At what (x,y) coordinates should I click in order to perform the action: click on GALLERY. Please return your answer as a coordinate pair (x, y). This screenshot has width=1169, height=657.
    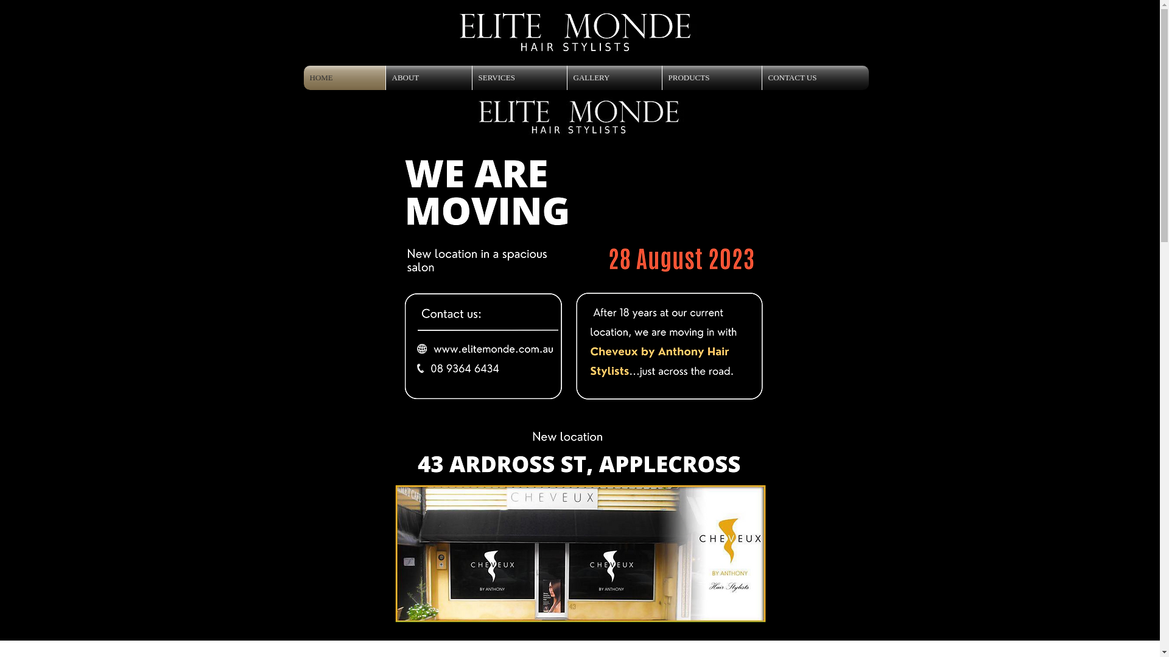
    Looking at the image, I should click on (615, 78).